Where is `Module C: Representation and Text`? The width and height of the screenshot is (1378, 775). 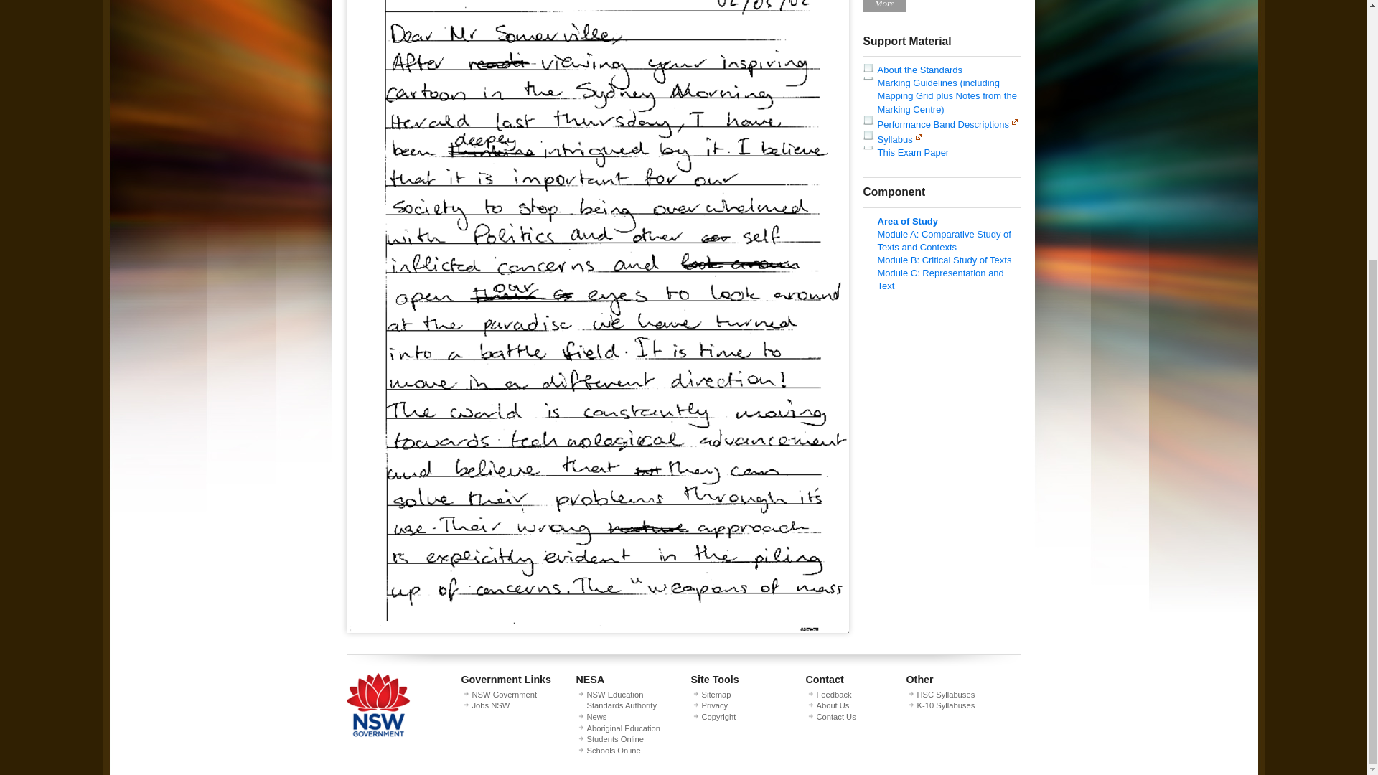
Module C: Representation and Text is located at coordinates (939, 279).